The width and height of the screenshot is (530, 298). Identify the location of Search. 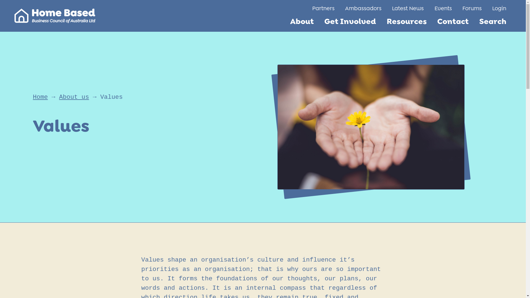
(493, 21).